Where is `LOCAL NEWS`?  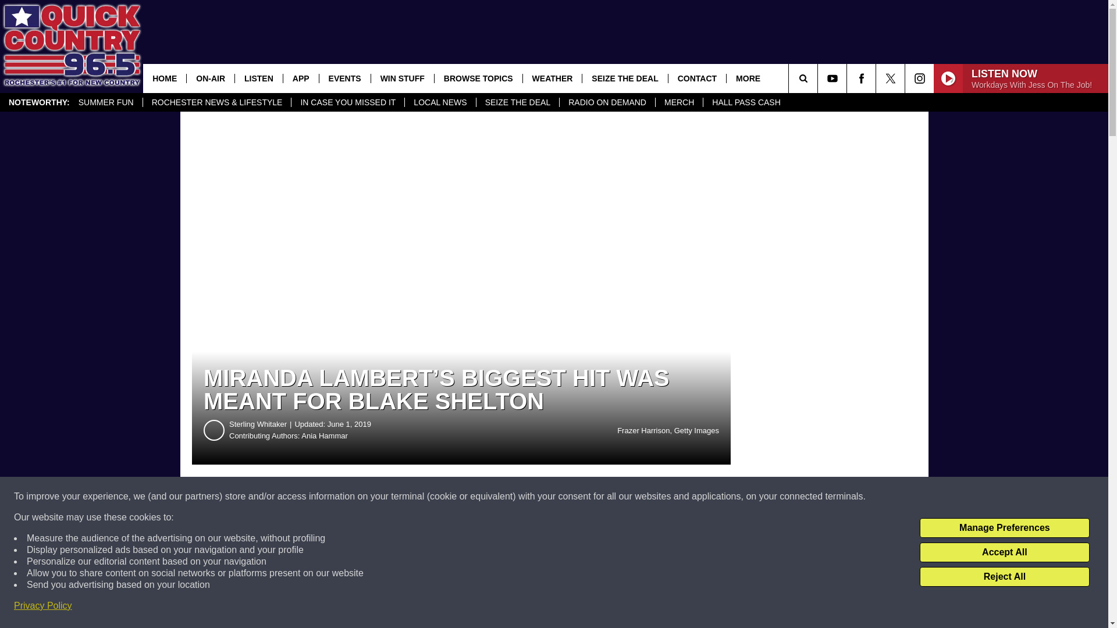
LOCAL NEWS is located at coordinates (440, 102).